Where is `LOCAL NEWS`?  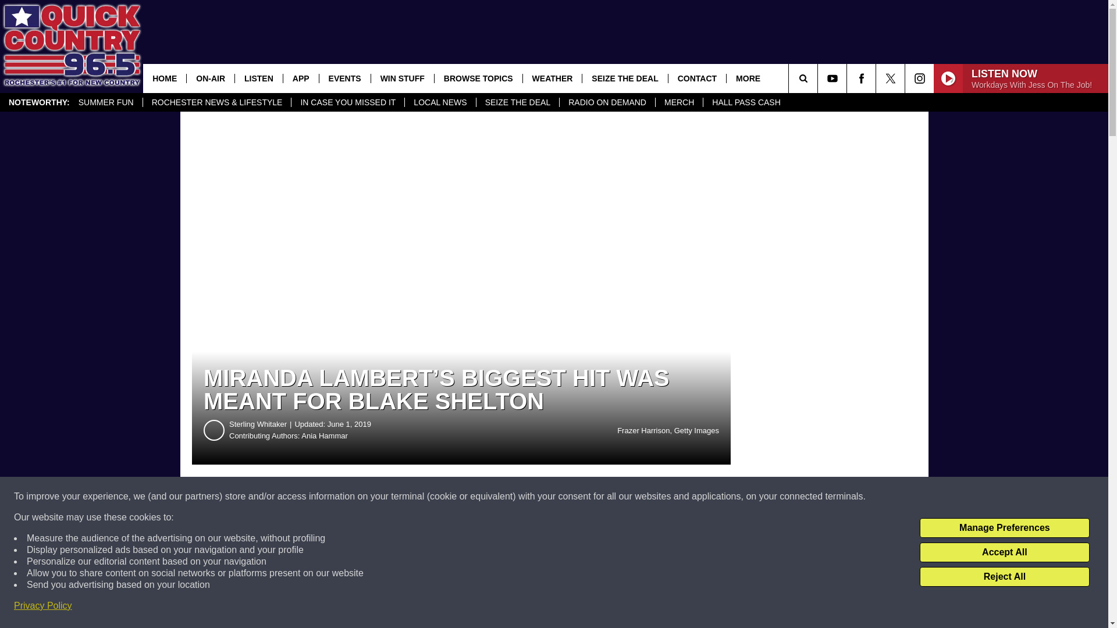
LOCAL NEWS is located at coordinates (440, 102).